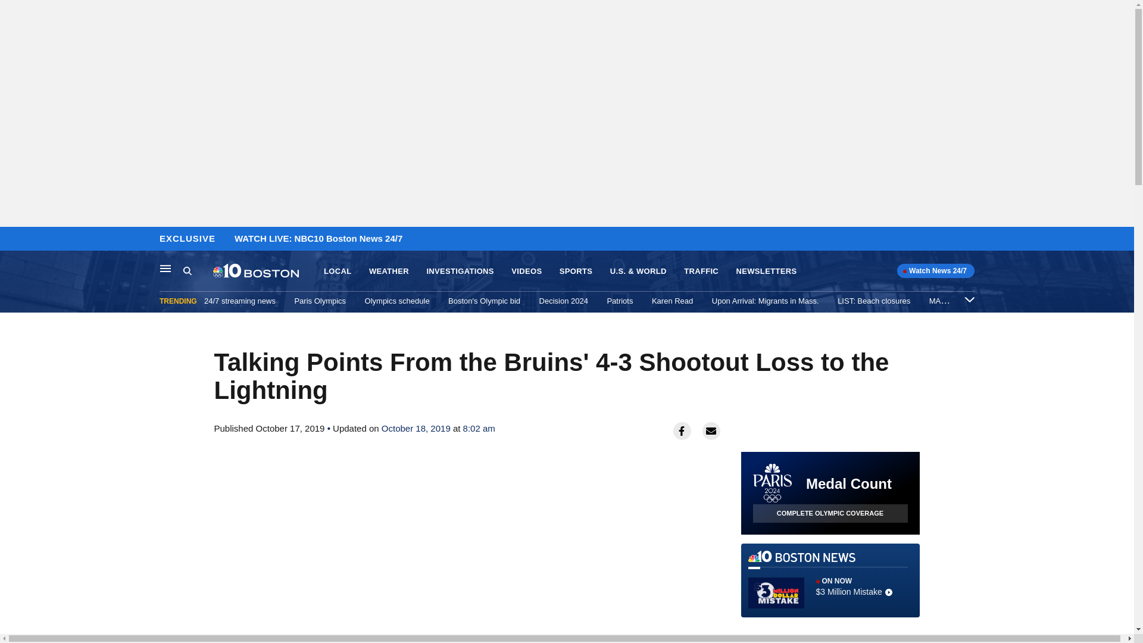  What do you see at coordinates (320, 301) in the screenshot?
I see `Paris Olympics` at bounding box center [320, 301].